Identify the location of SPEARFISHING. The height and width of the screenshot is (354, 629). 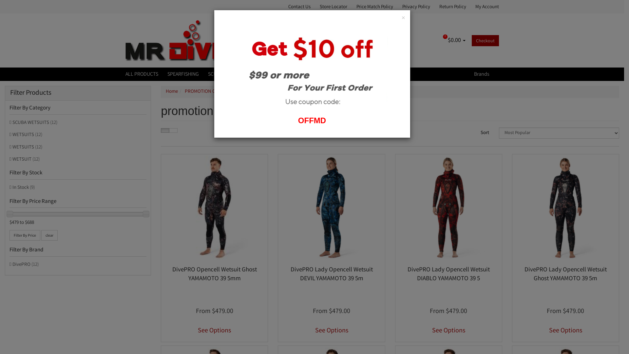
(183, 74).